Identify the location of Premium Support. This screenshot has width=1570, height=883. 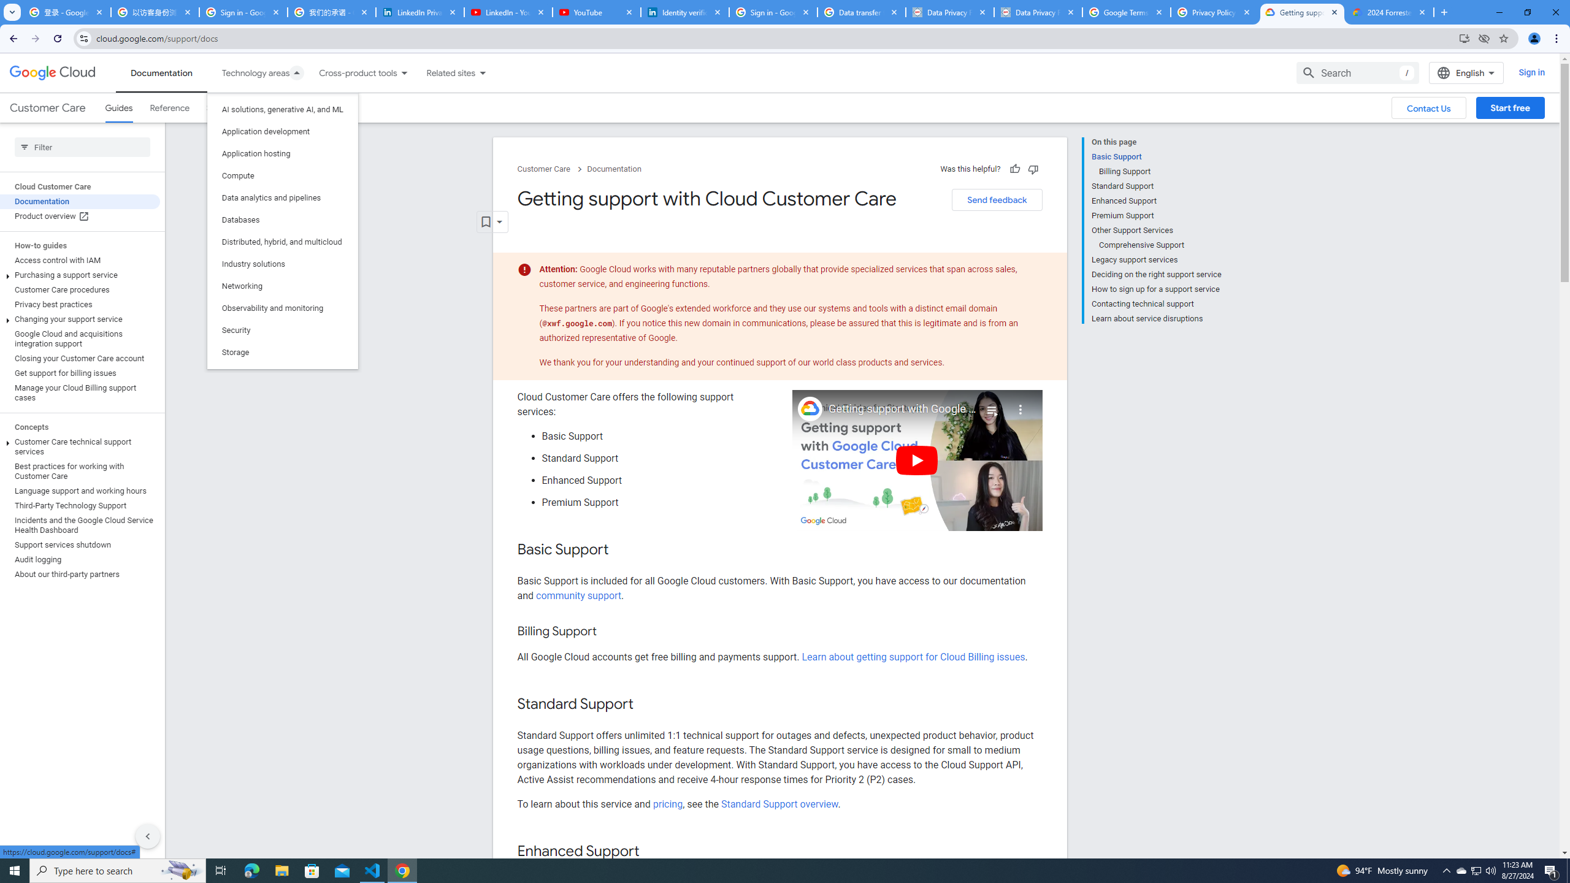
(1156, 216).